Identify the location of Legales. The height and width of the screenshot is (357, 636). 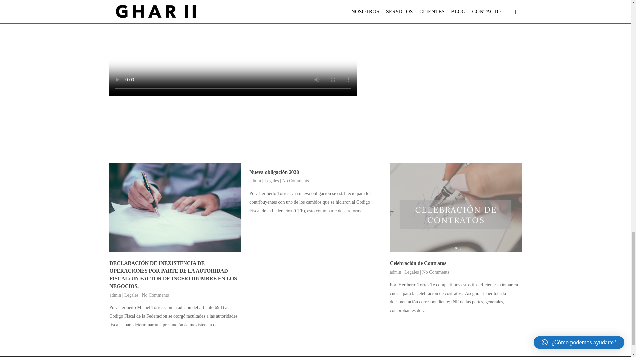
(412, 272).